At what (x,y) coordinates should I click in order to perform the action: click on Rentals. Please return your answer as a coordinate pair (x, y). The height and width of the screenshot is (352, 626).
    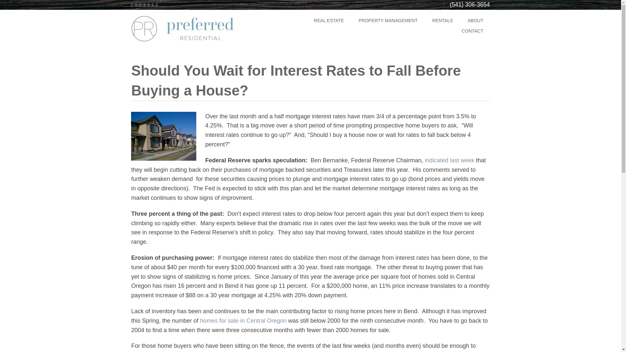
    Looking at the image, I should click on (442, 21).